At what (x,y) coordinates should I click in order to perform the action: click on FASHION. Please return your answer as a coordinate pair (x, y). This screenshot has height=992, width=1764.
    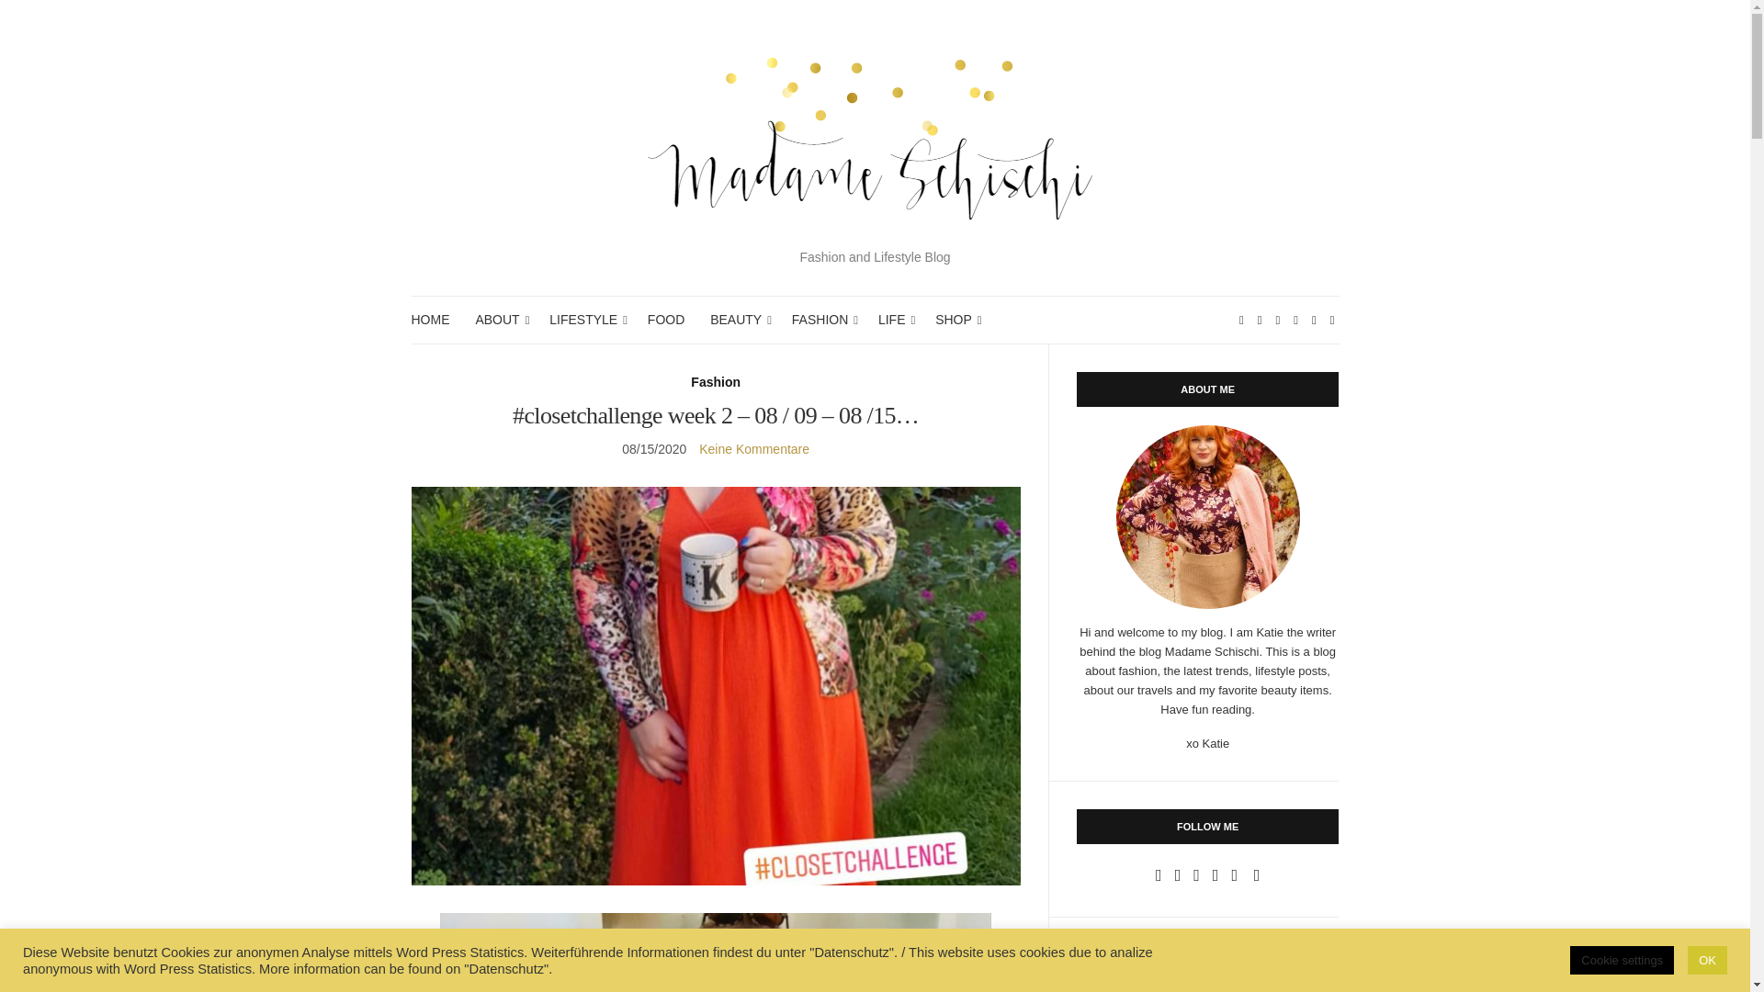
    Looking at the image, I should click on (821, 320).